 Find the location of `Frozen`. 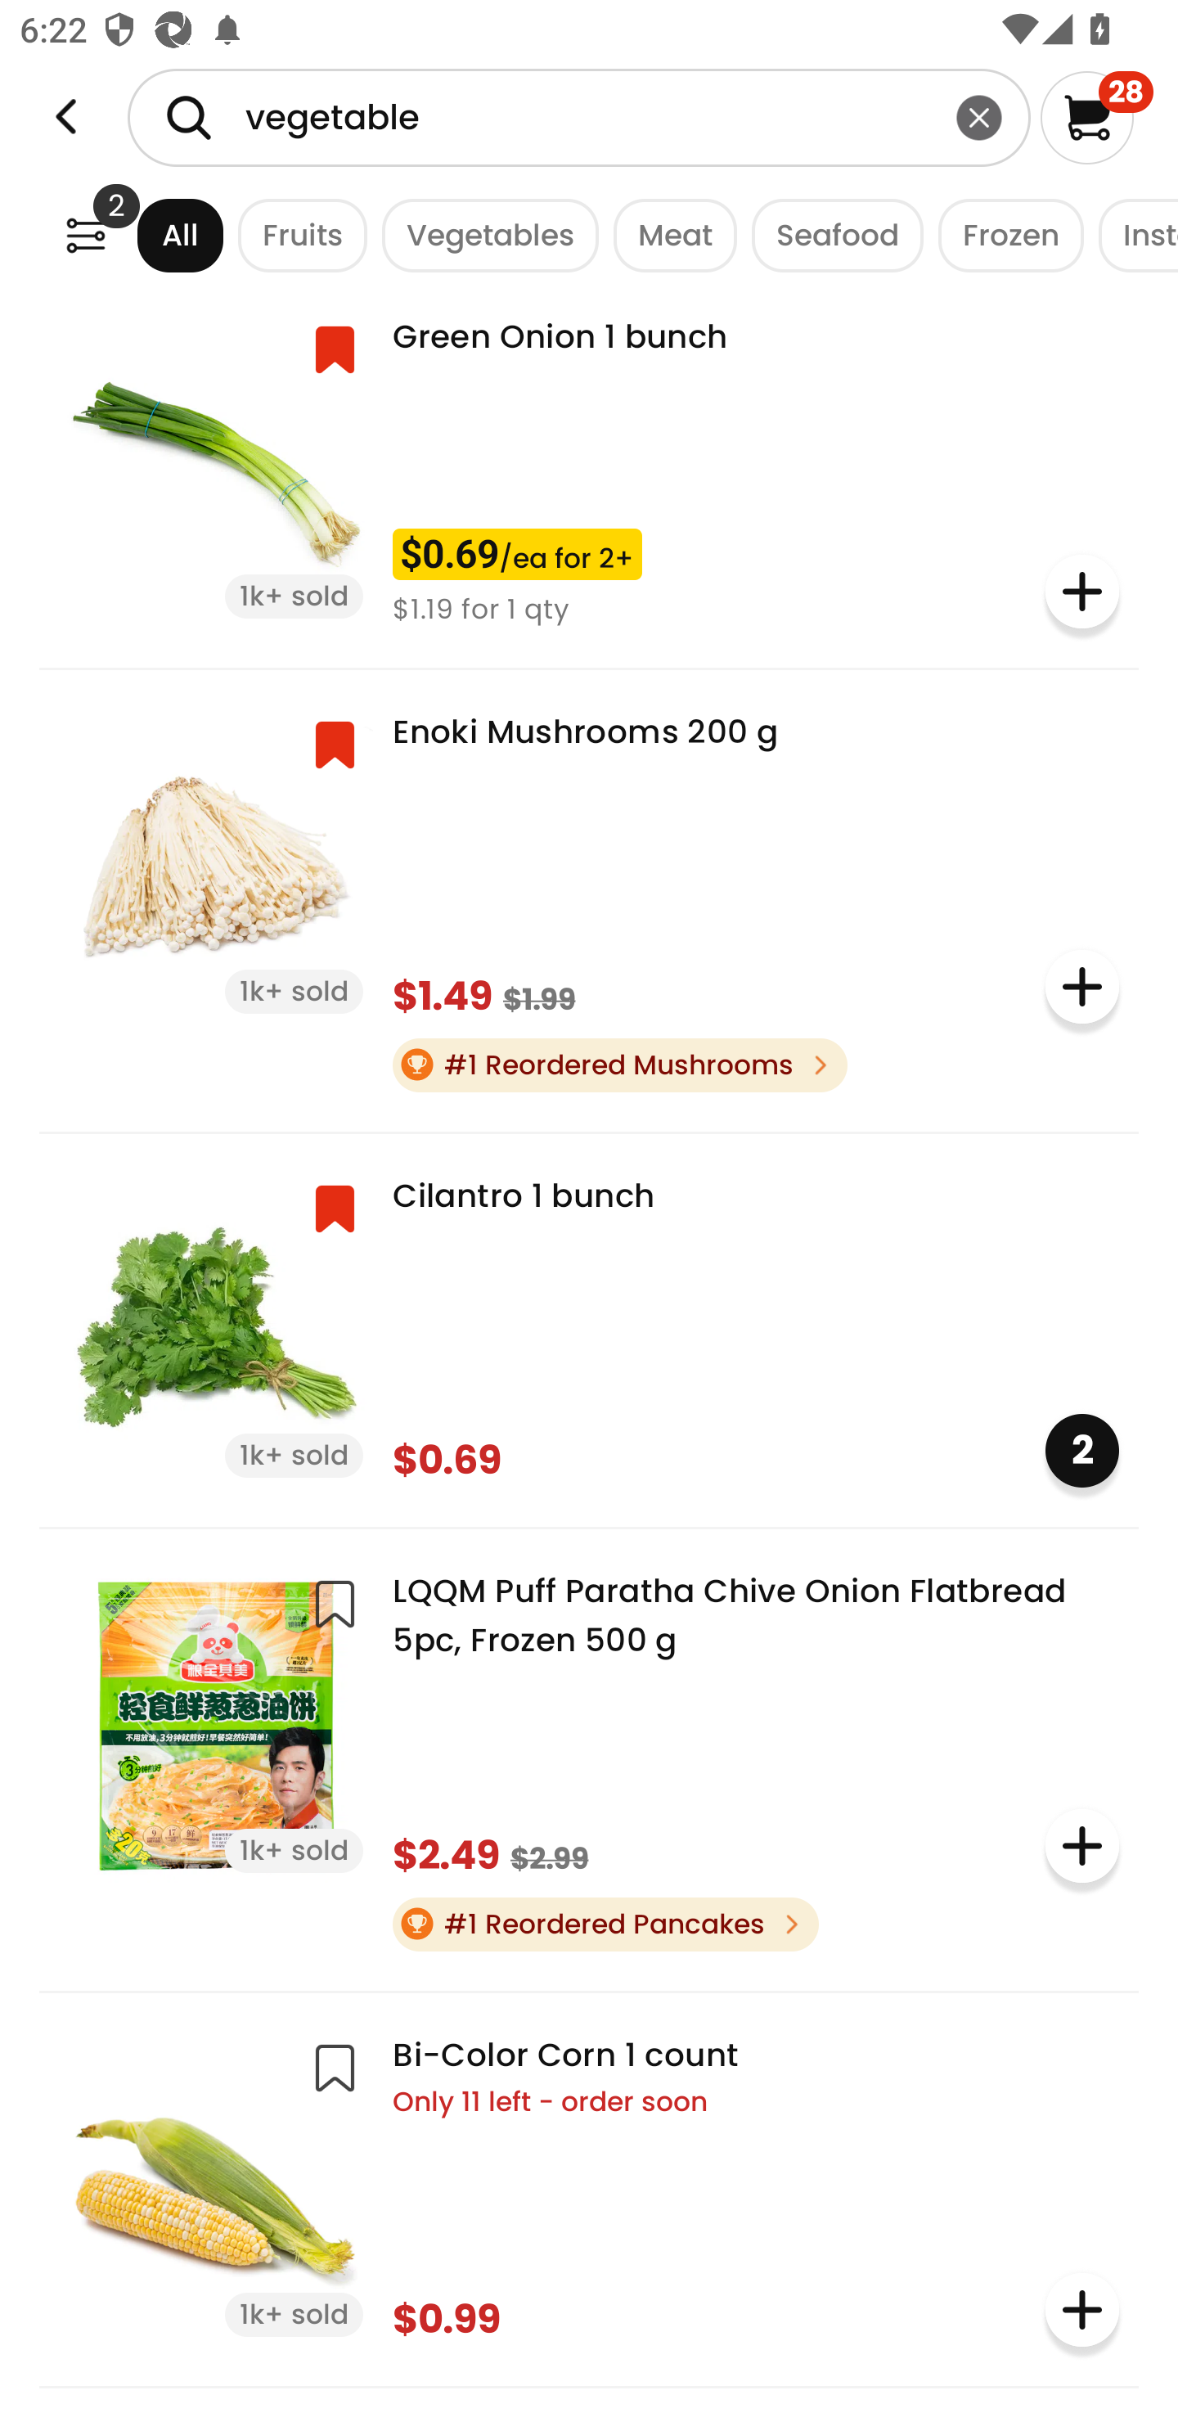

Frozen is located at coordinates (1003, 234).